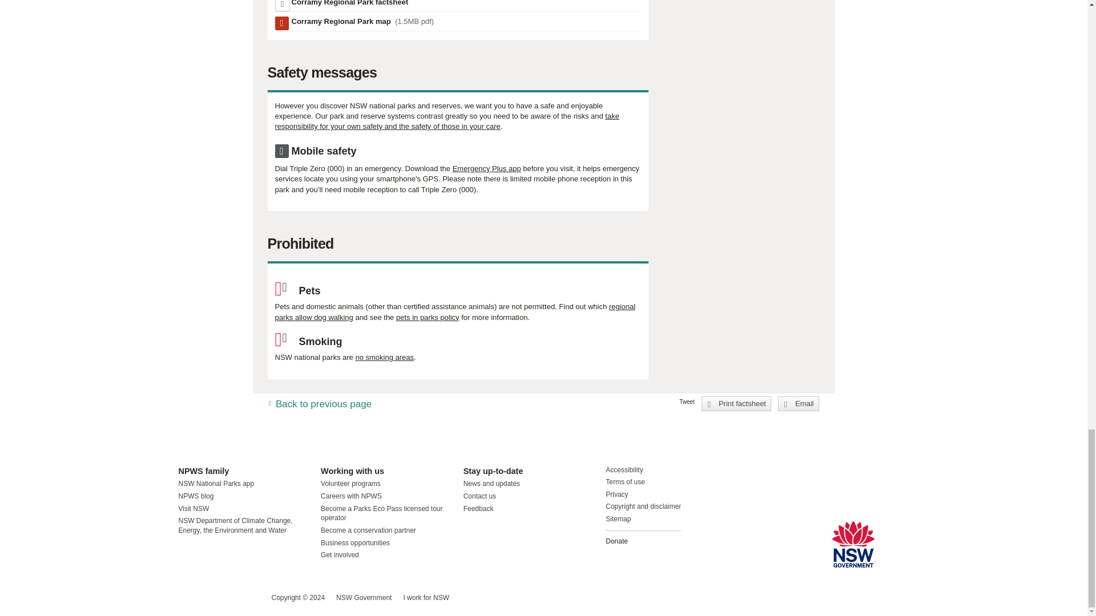 The image size is (1096, 616). I want to click on New South Wales Government, so click(853, 544).